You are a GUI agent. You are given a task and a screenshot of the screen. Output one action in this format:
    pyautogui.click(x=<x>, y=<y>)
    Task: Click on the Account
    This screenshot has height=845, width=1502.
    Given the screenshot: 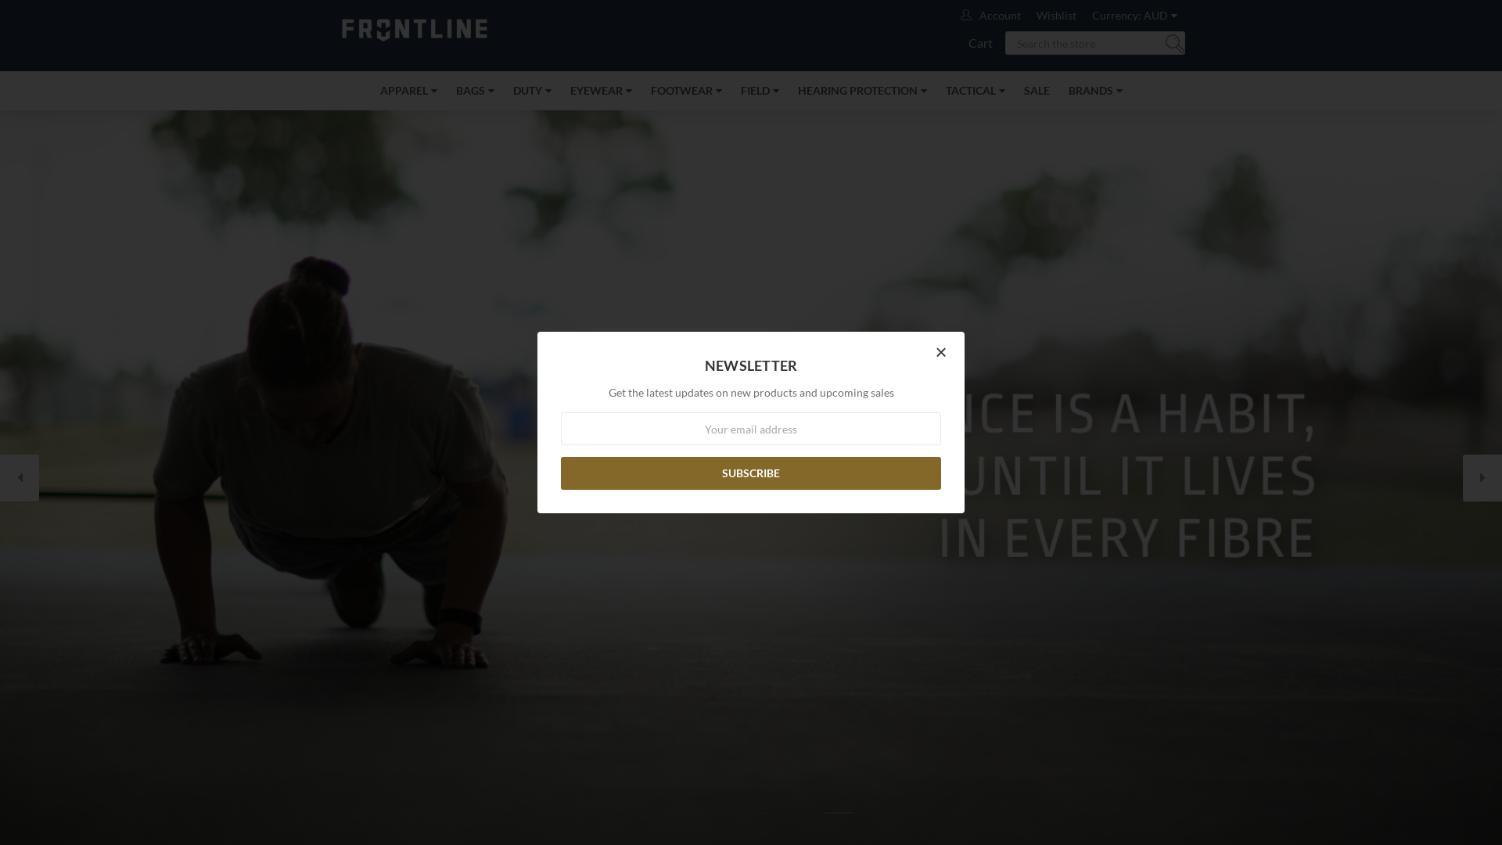 What is the action you would take?
    pyautogui.click(x=1000, y=16)
    